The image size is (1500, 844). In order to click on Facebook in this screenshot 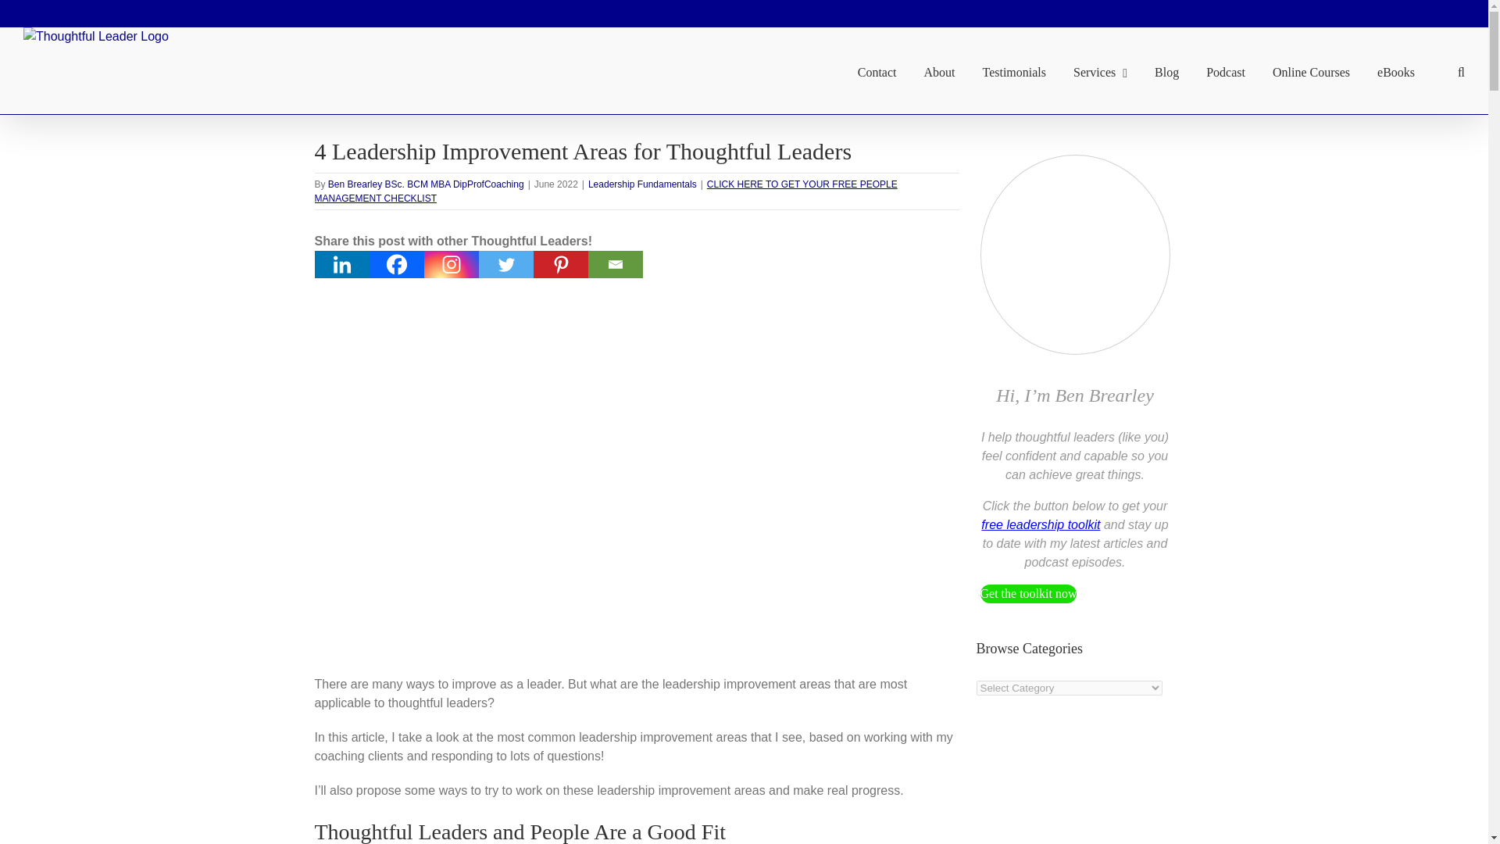, I will do `click(395, 264)`.